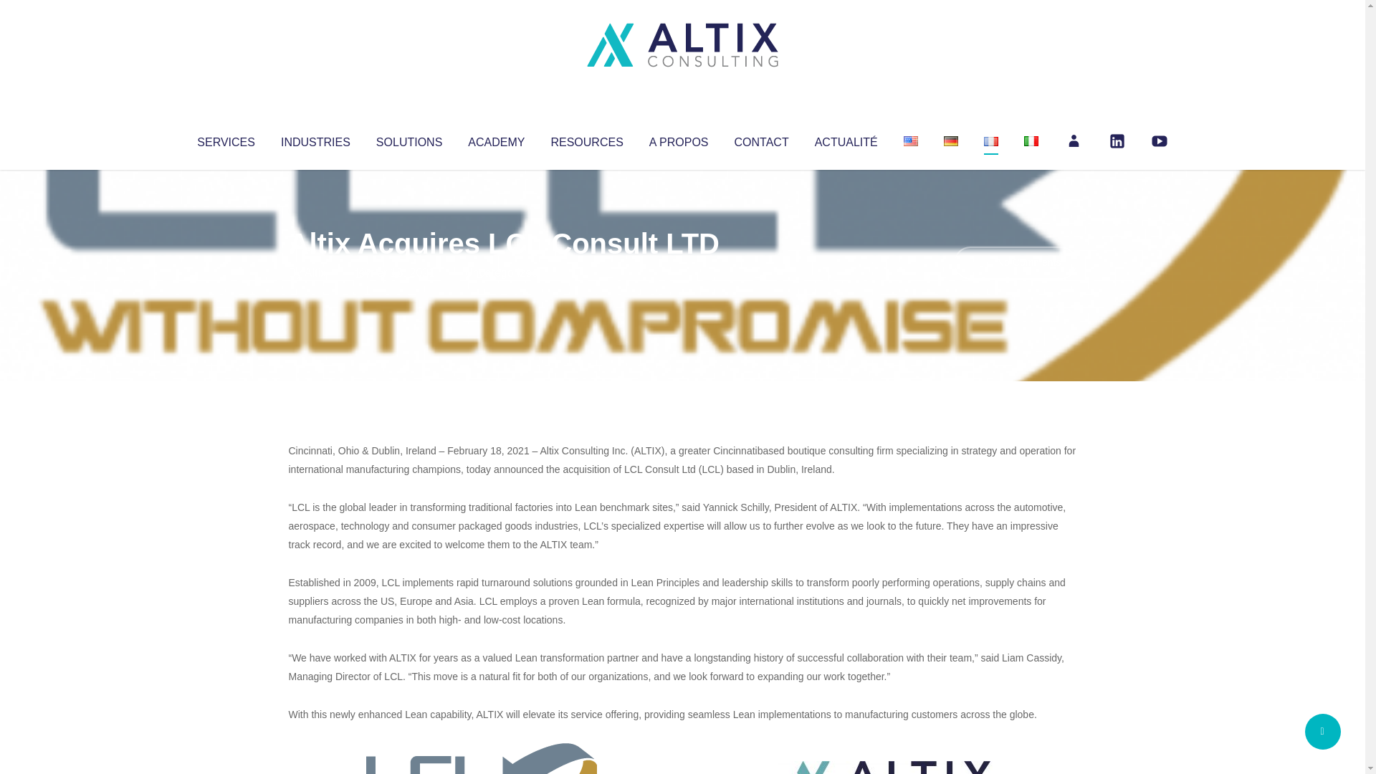 The image size is (1376, 774). I want to click on A PROPOS, so click(679, 139).